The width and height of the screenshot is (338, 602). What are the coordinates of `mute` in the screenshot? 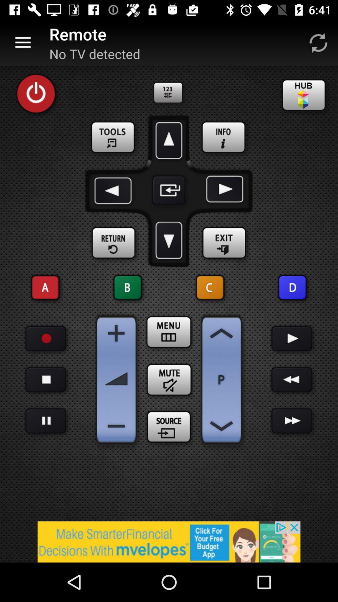 It's located at (169, 380).